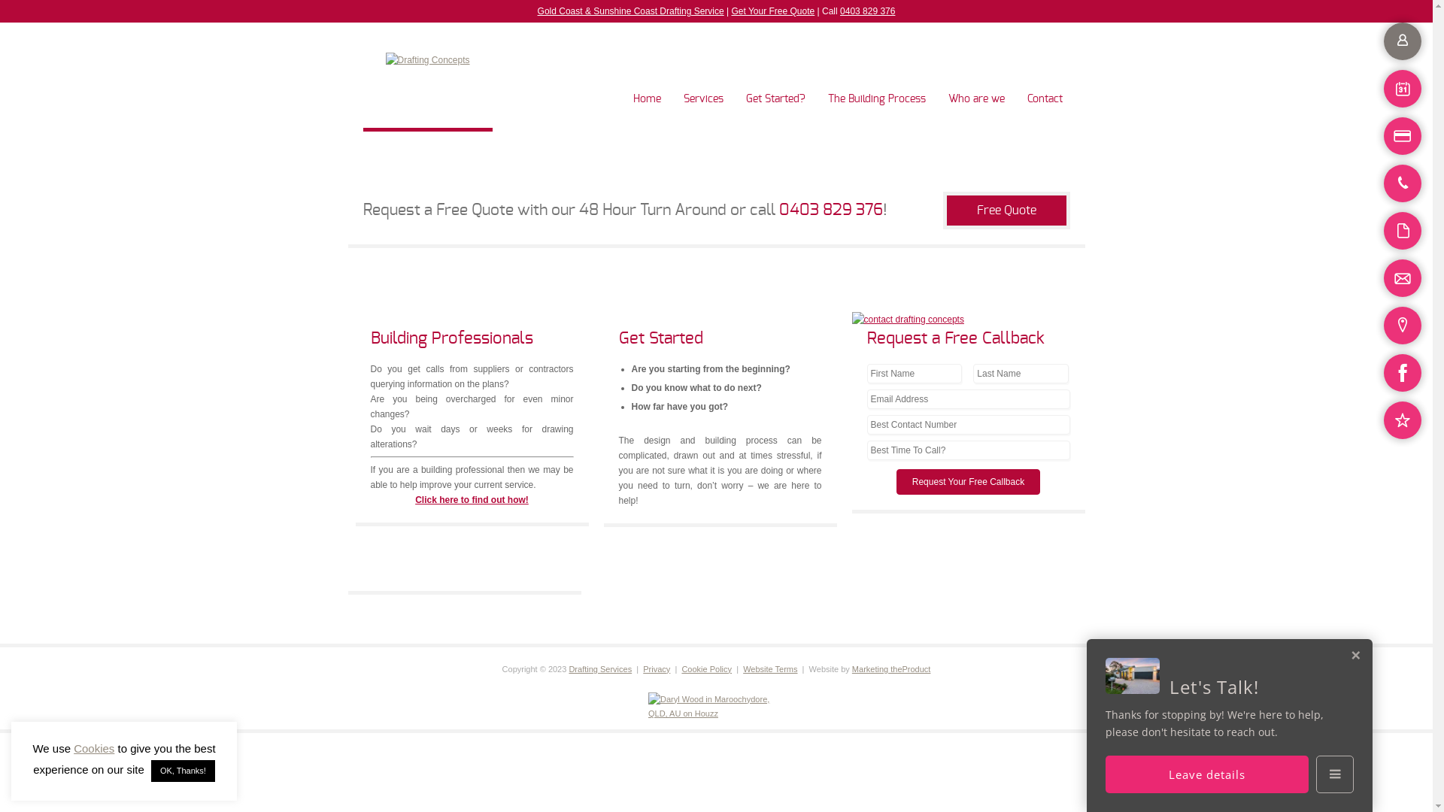  What do you see at coordinates (184, 771) in the screenshot?
I see `OK, Thanks!` at bounding box center [184, 771].